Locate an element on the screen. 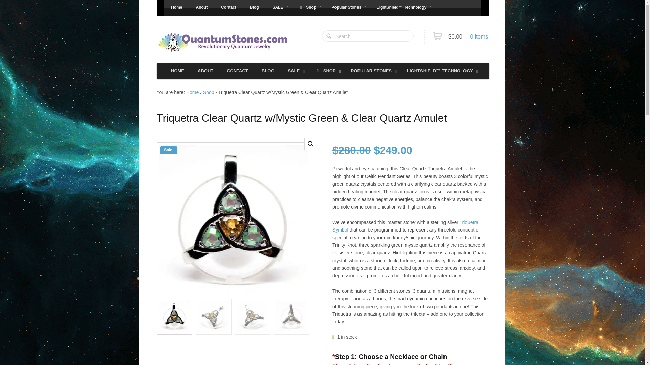  Powerful Quantum Jewelry is located at coordinates (224, 42).